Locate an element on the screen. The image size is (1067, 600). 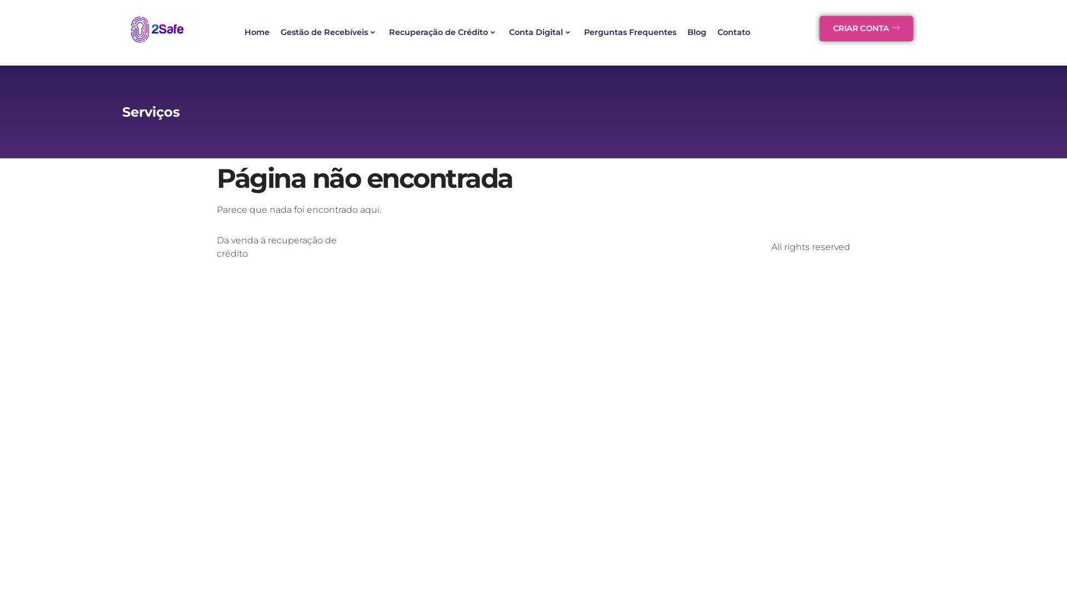
Conta Digital is located at coordinates (541, 33).